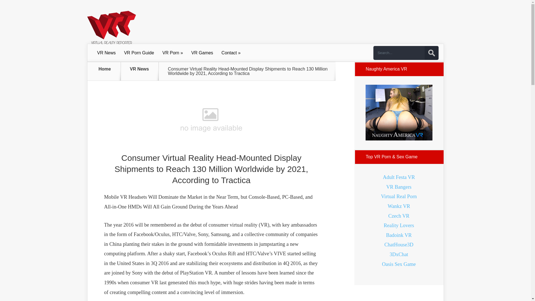 The height and width of the screenshot is (301, 535). What do you see at coordinates (202, 53) in the screenshot?
I see `VR Games` at bounding box center [202, 53].